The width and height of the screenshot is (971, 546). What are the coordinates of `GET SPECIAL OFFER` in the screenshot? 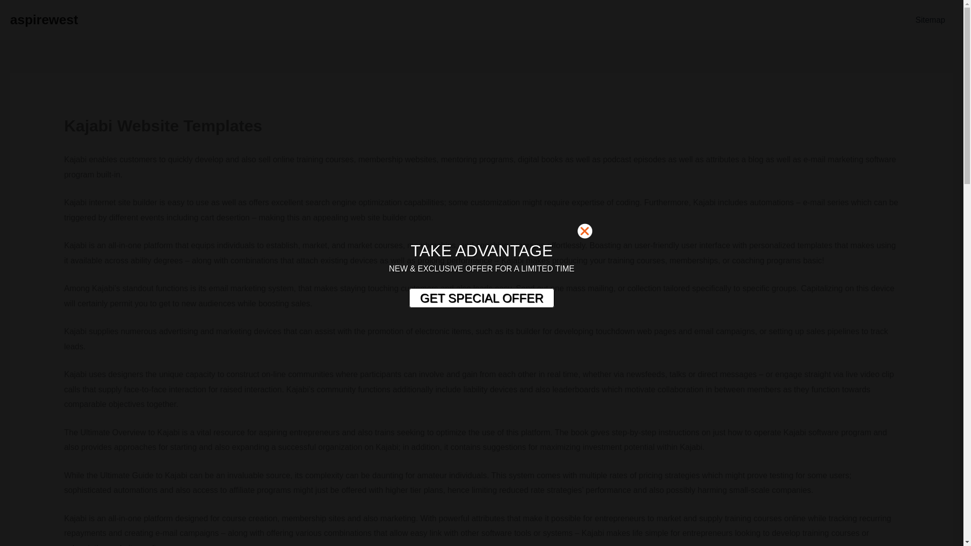 It's located at (481, 298).